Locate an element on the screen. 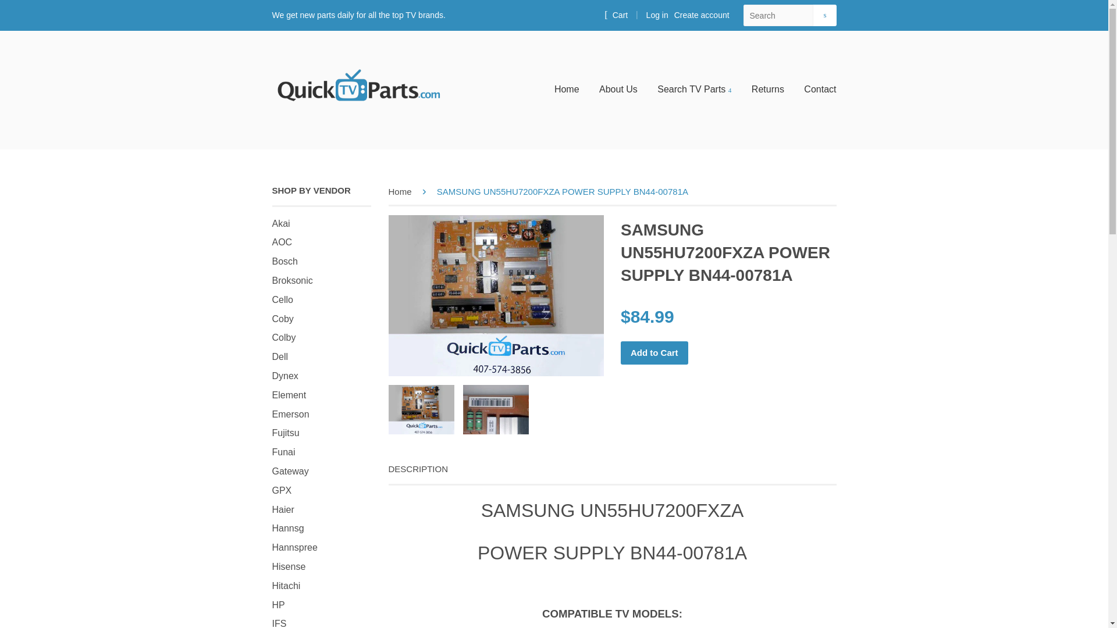 The width and height of the screenshot is (1117, 628). Create account is located at coordinates (702, 15).